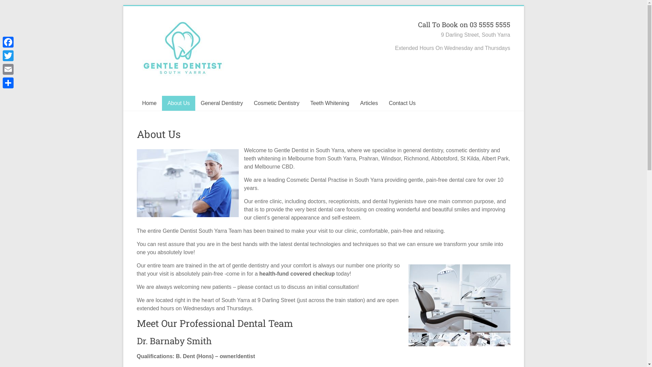 Image resolution: width=652 pixels, height=367 pixels. I want to click on Home, so click(149, 103).